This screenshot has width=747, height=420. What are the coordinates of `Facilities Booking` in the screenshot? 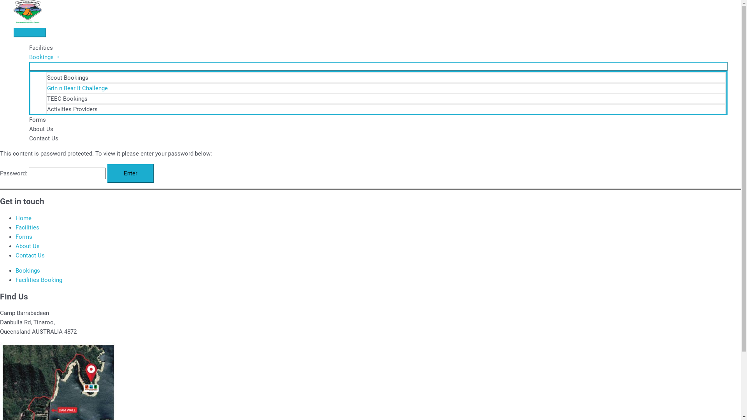 It's located at (39, 280).